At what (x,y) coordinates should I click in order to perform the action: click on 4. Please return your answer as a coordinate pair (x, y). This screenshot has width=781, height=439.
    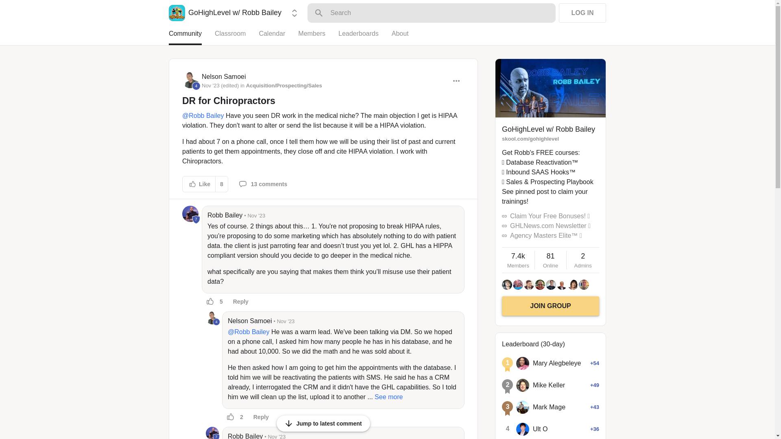
    Looking at the image, I should click on (216, 322).